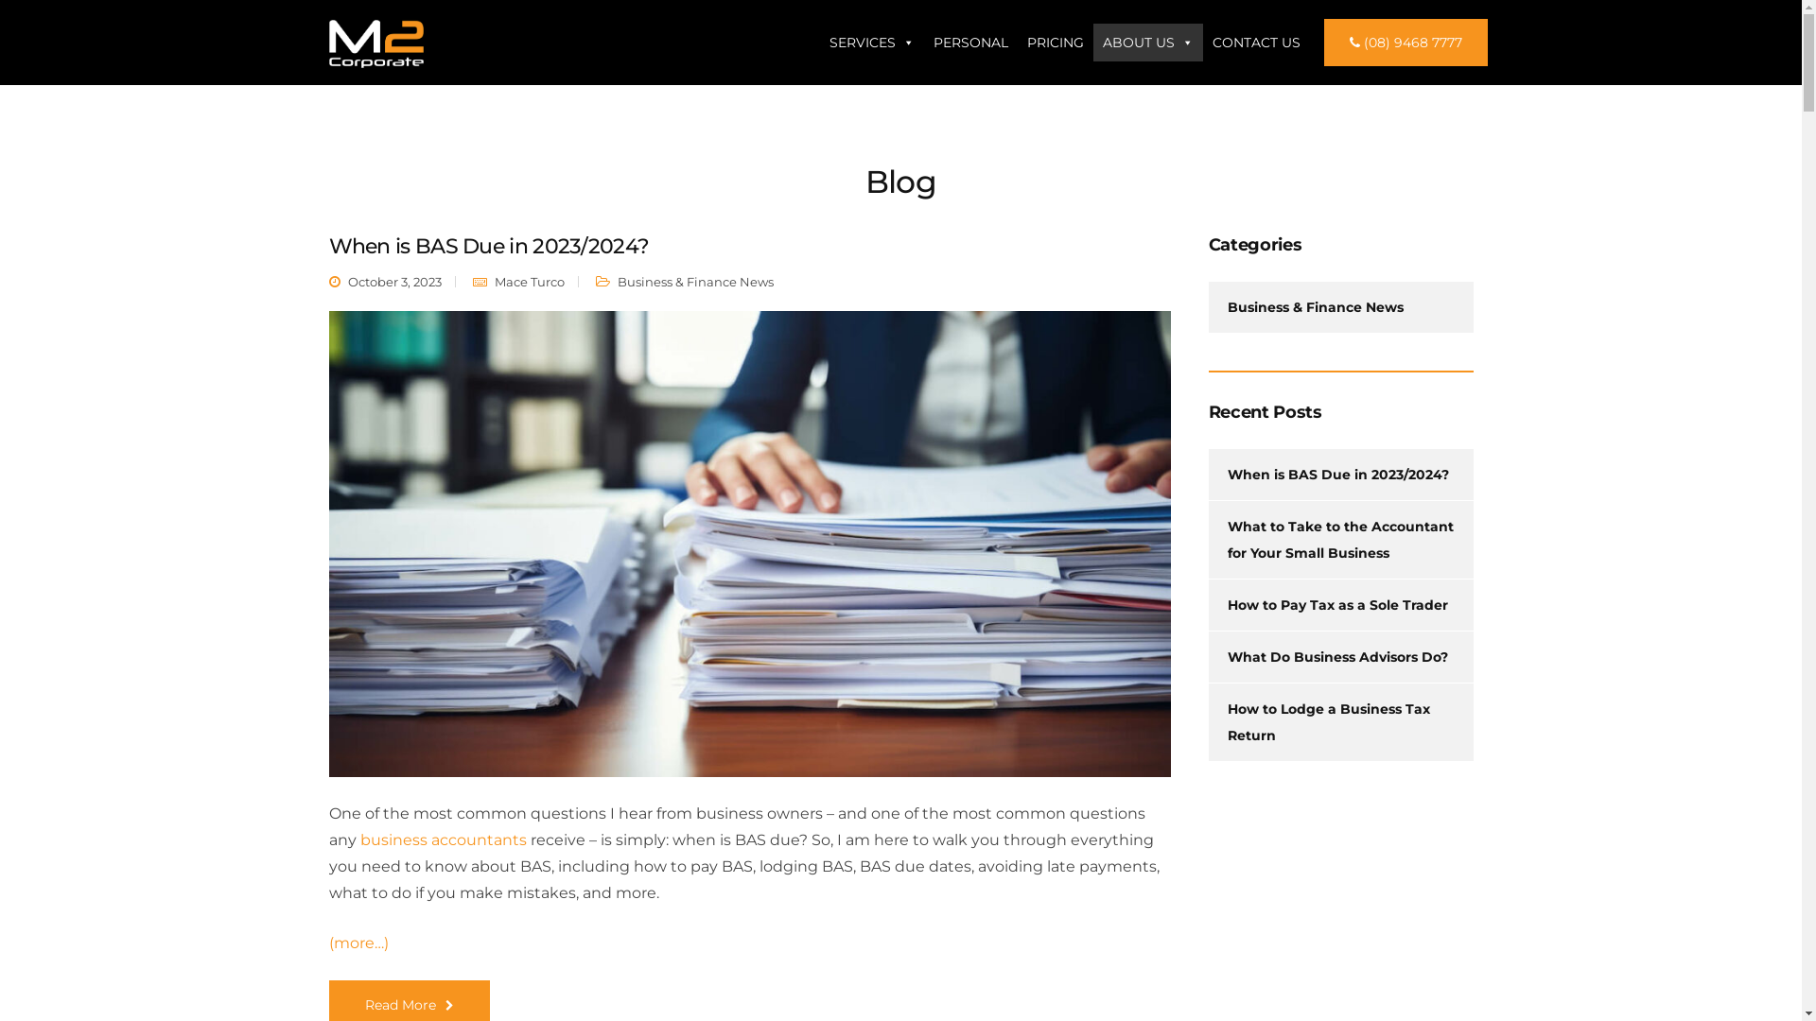 The image size is (1816, 1021). Describe the element at coordinates (1337, 605) in the screenshot. I see `How to Pay Tax as a Sole Trader` at that location.